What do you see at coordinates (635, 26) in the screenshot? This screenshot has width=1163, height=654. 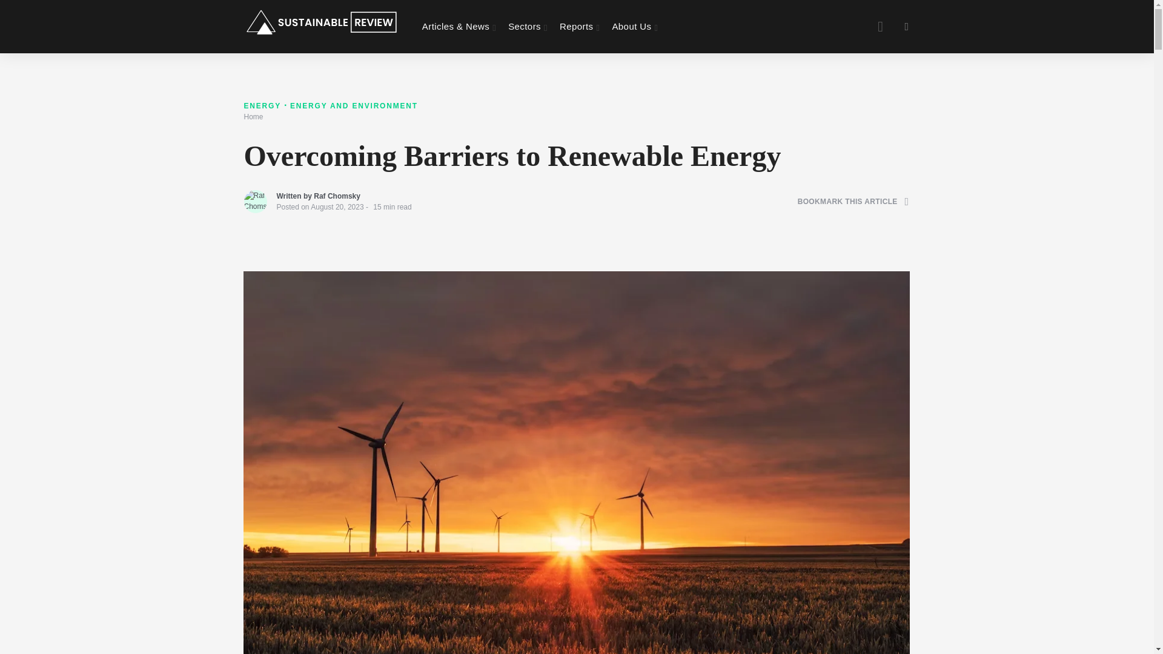 I see `About Us` at bounding box center [635, 26].